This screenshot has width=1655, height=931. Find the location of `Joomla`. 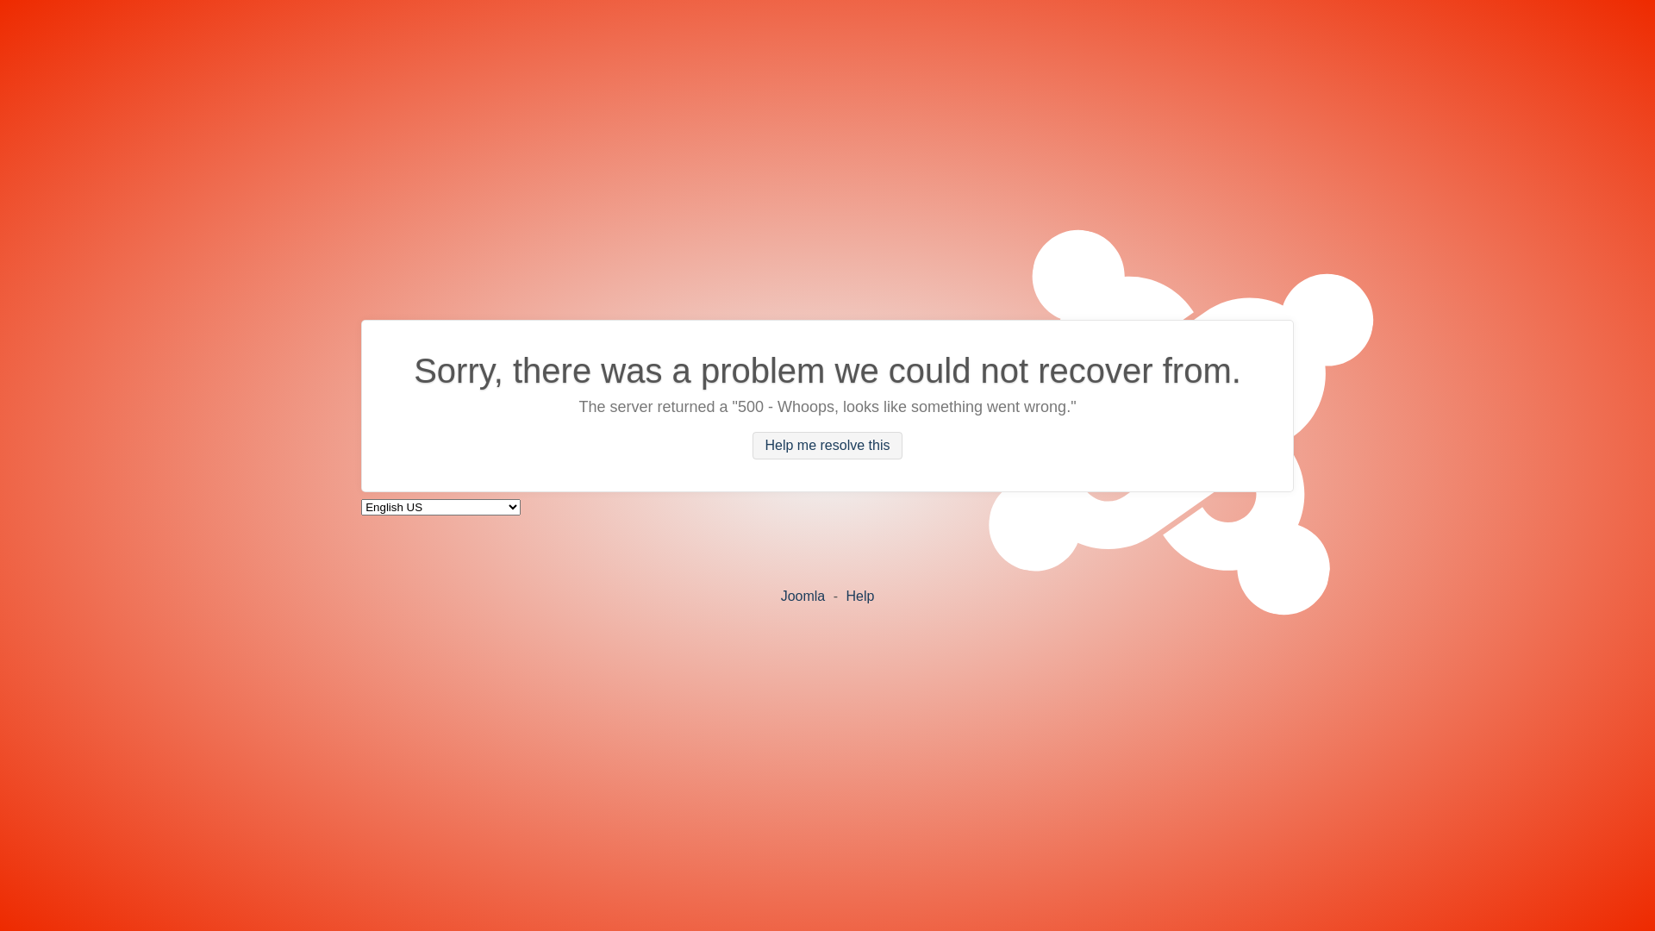

Joomla is located at coordinates (803, 595).